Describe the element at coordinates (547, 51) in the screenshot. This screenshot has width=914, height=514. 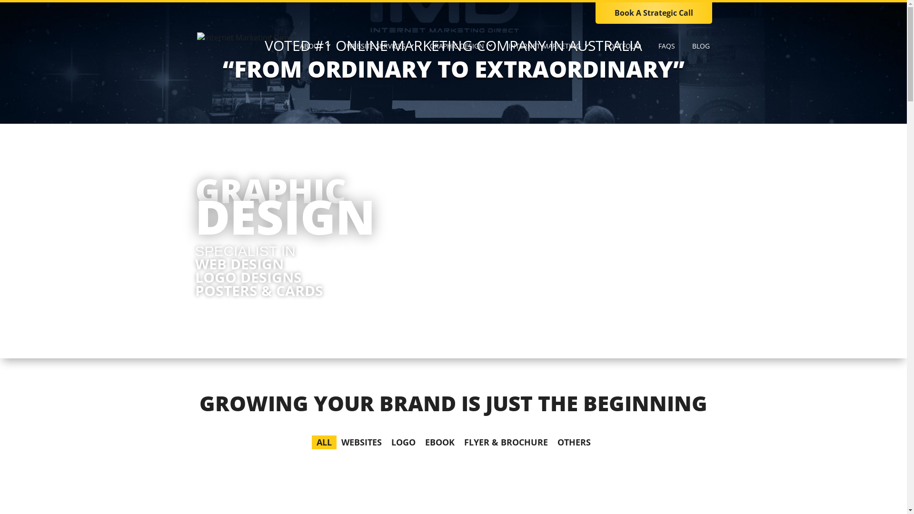
I see `INTERNET MARKETING` at that location.